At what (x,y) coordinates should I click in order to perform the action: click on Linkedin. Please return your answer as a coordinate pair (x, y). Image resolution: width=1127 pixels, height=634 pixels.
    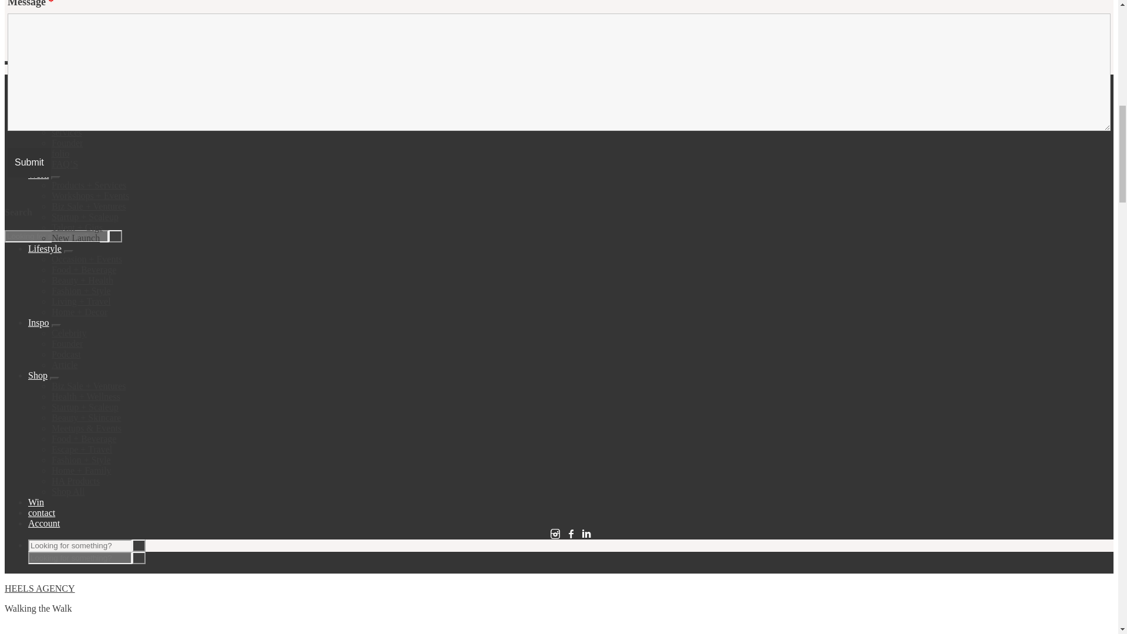
    Looking at the image, I should click on (586, 534).